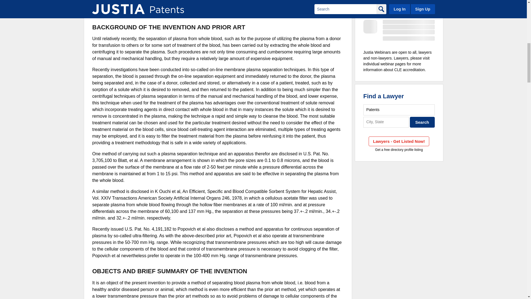  What do you see at coordinates (399, 110) in the screenshot?
I see `Patents` at bounding box center [399, 110].